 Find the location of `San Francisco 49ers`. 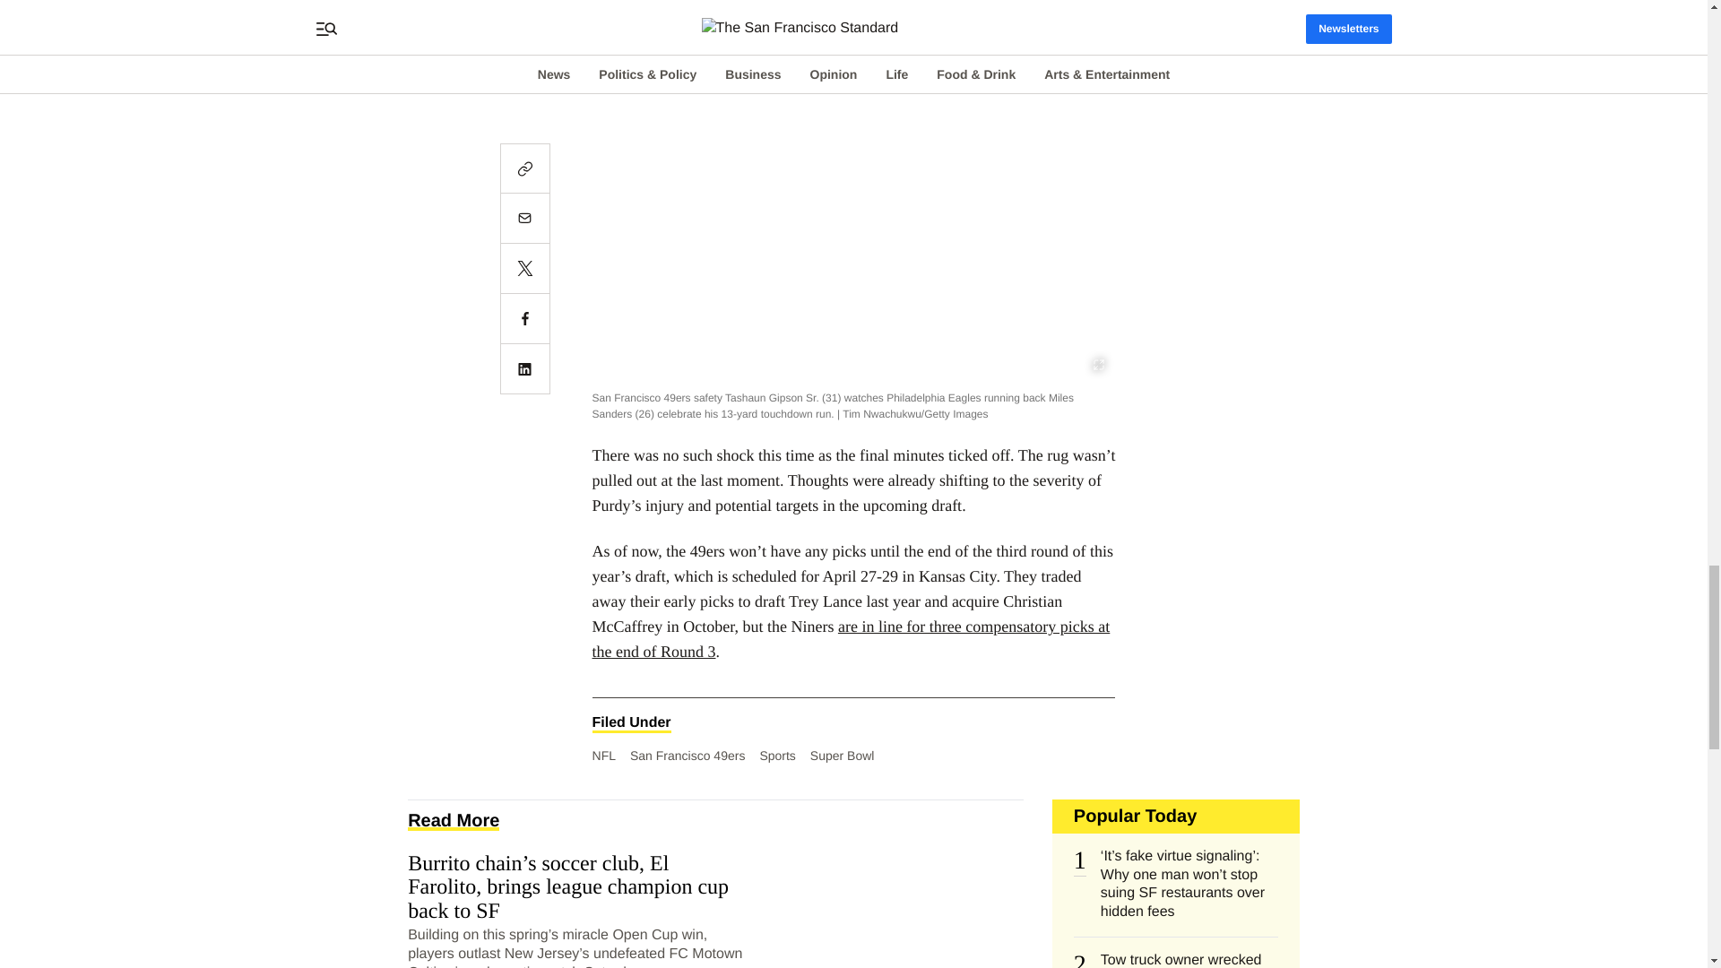

San Francisco 49ers is located at coordinates (687, 755).